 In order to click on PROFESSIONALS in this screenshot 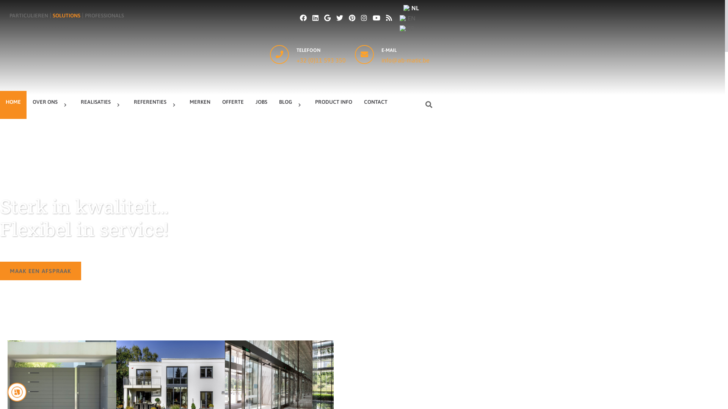, I will do `click(105, 16)`.